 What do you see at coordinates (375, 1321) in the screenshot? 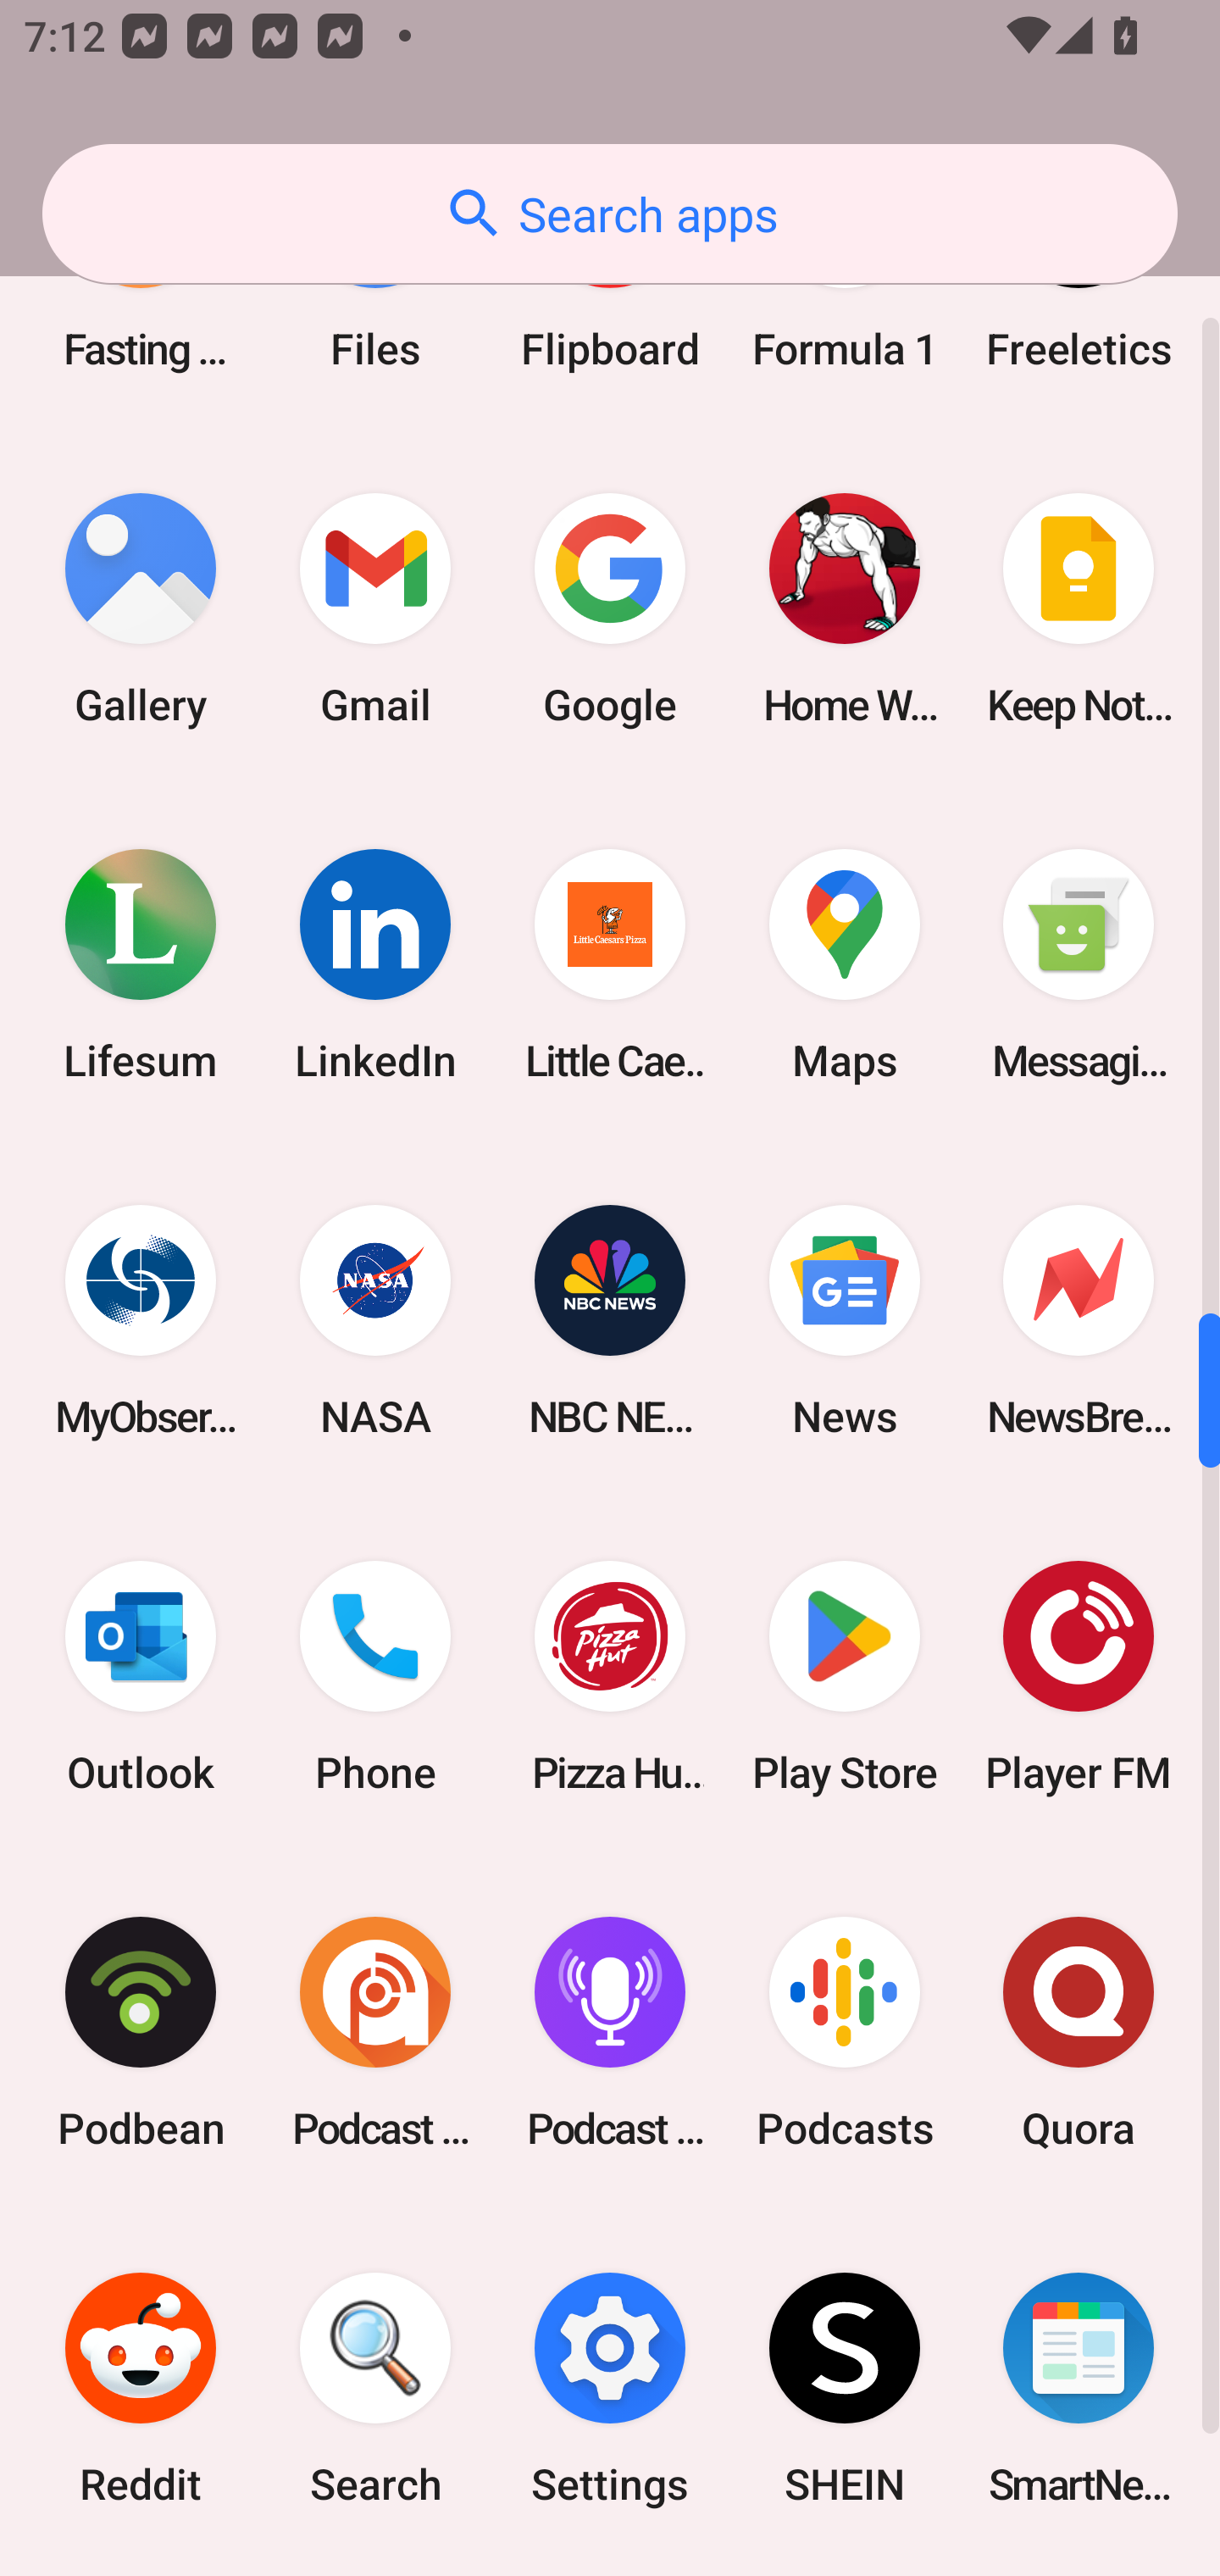
I see `NASA` at bounding box center [375, 1321].